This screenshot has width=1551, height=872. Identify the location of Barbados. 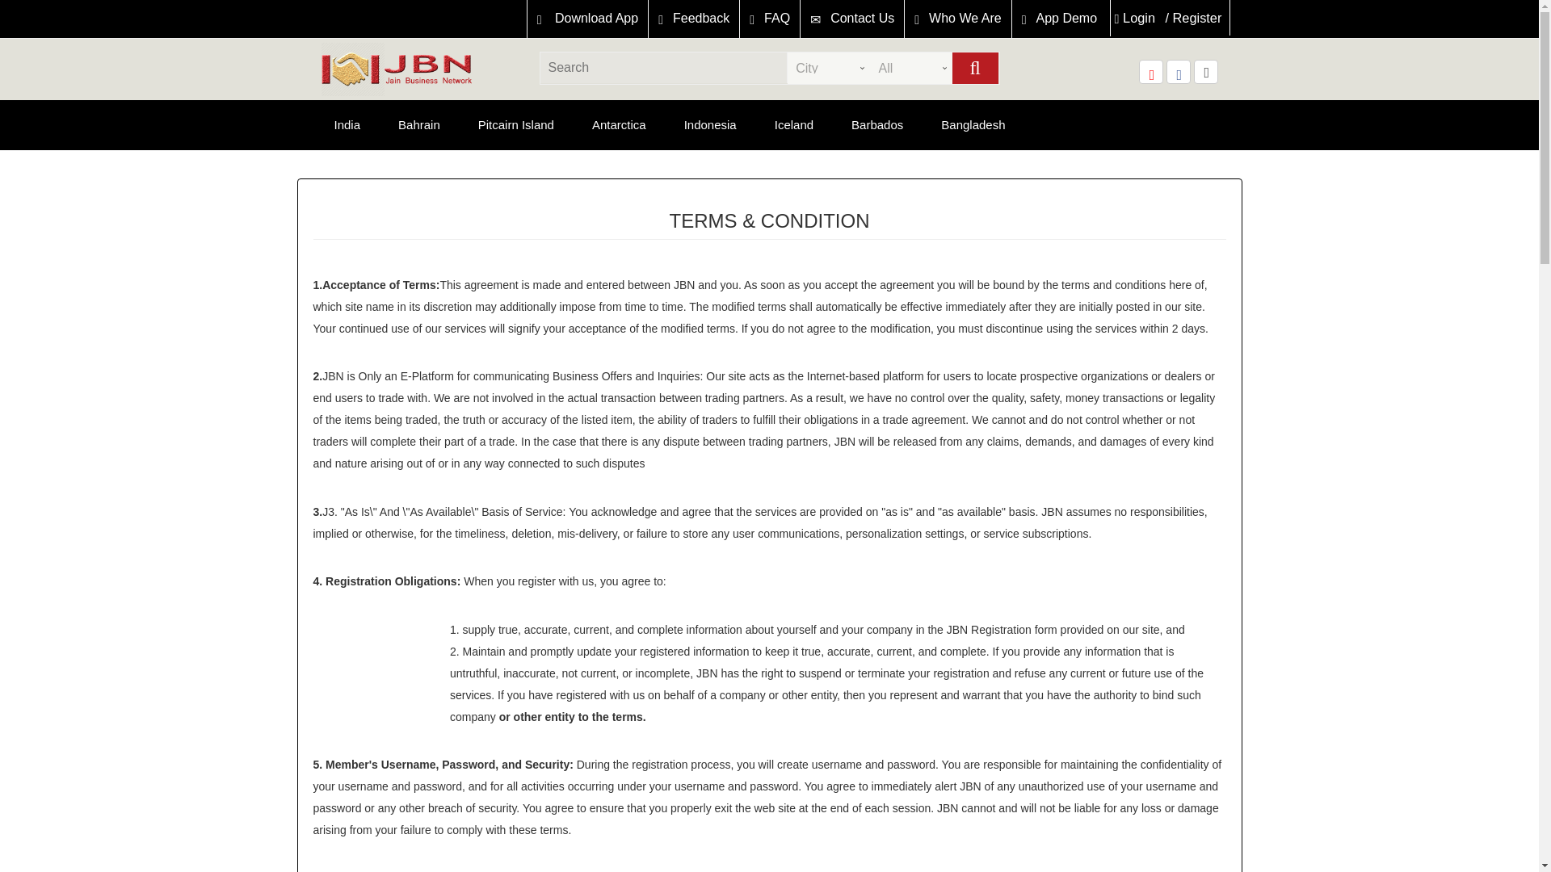
(877, 124).